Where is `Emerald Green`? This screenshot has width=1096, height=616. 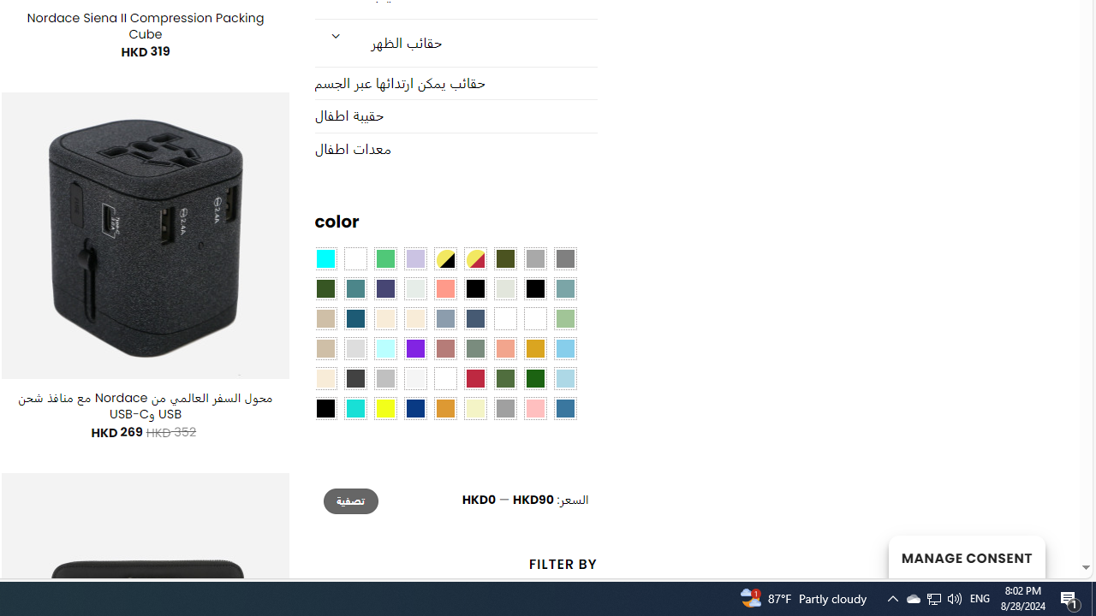
Emerald Green is located at coordinates (385, 259).